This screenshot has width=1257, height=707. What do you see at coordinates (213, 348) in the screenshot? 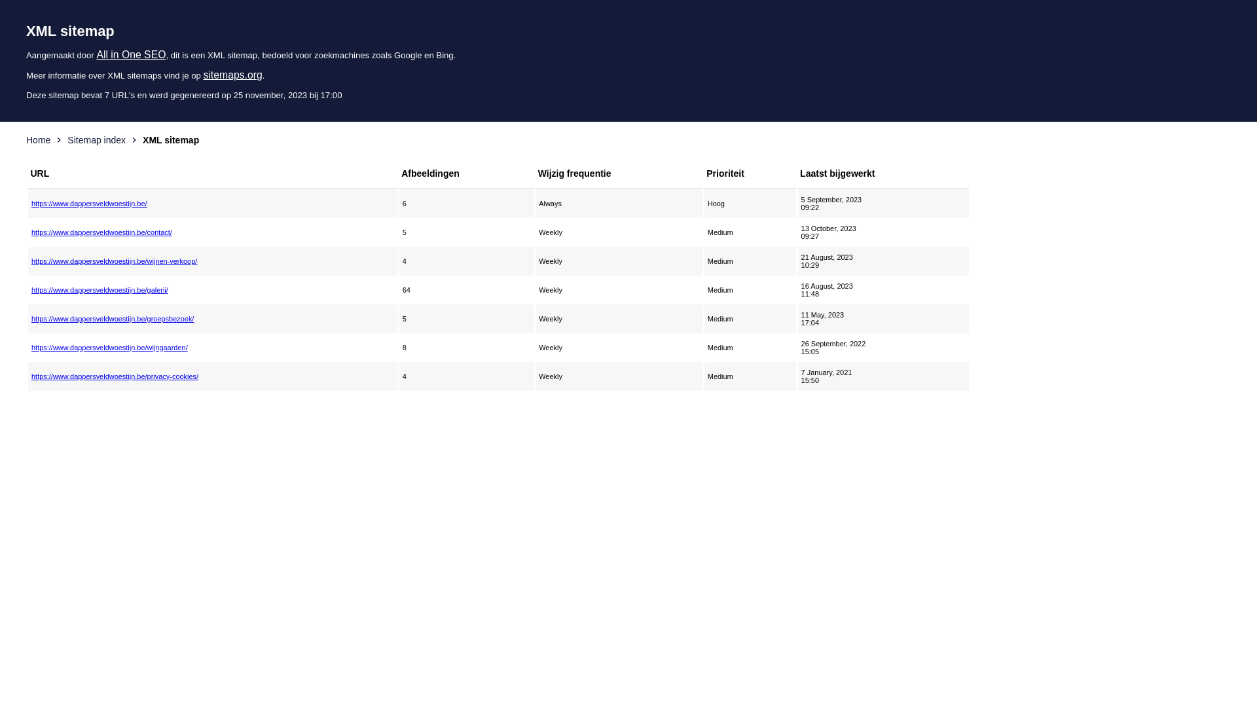
I see `https://www.dappersveldwoestijn.be/wijngaarden/` at bounding box center [213, 348].